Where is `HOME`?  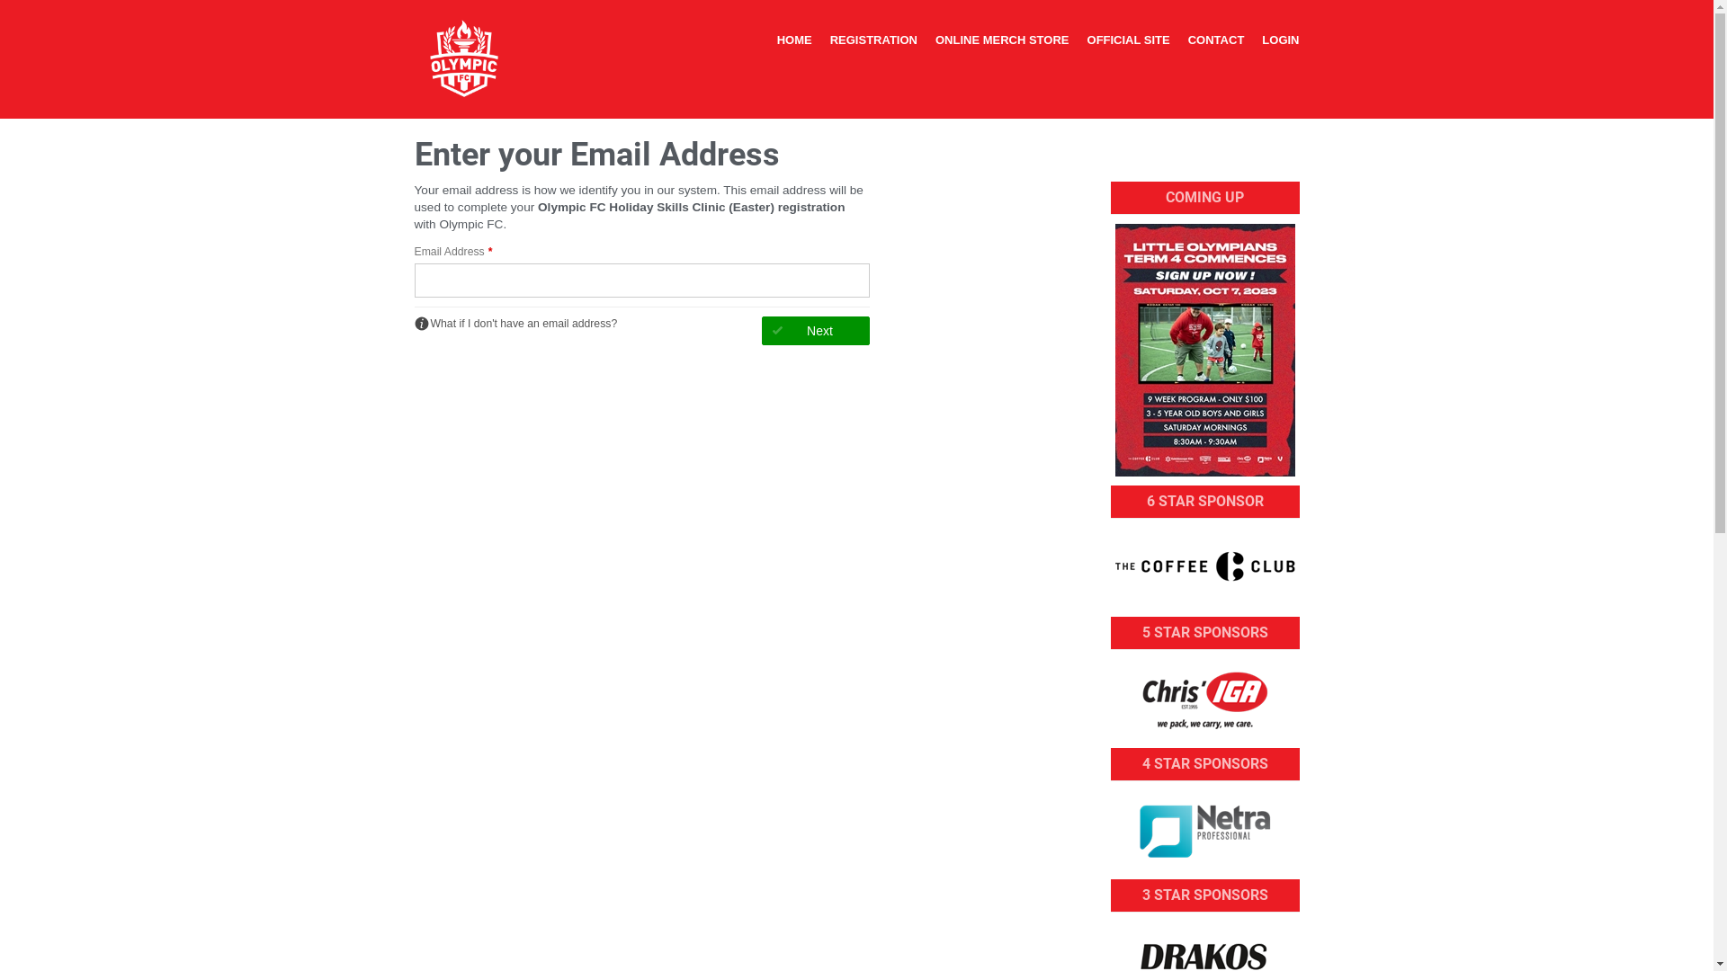
HOME is located at coordinates (795, 40).